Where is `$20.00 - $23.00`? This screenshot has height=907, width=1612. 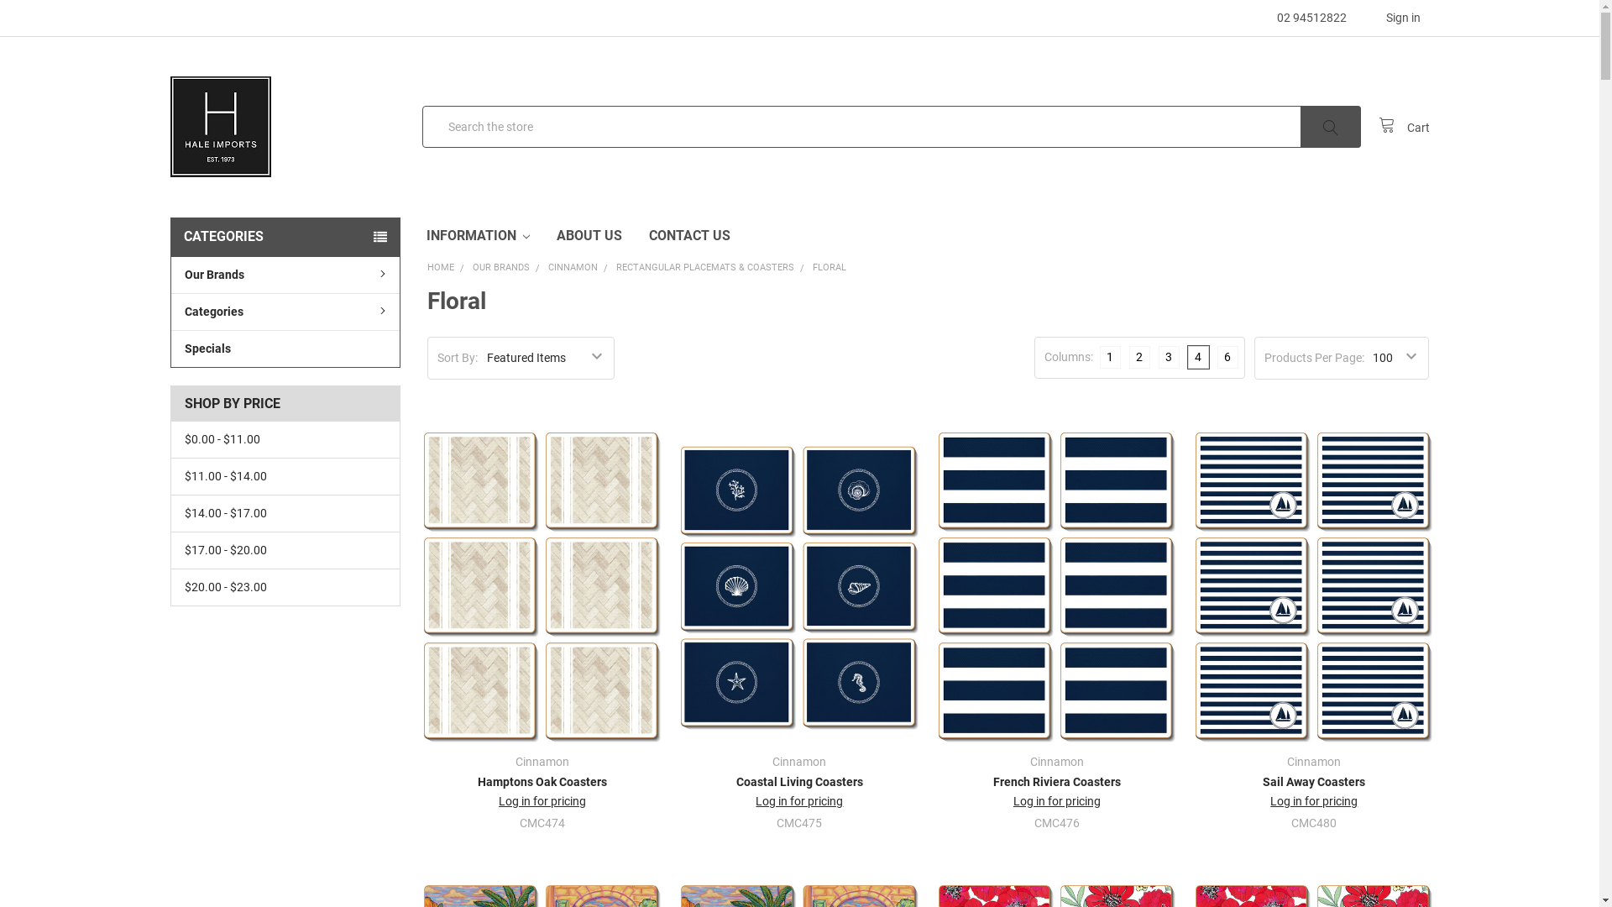 $20.00 - $23.00 is located at coordinates (285, 588).